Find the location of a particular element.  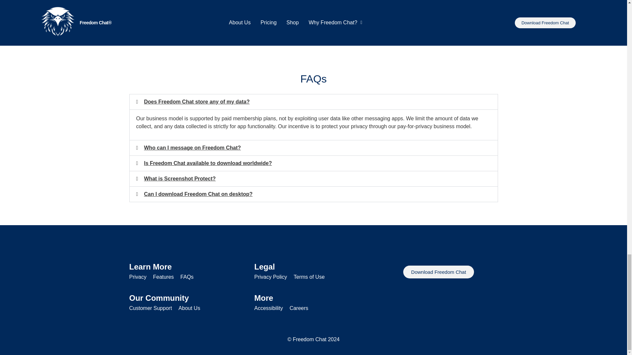

Who can I message on Freedom Chat? is located at coordinates (192, 147).